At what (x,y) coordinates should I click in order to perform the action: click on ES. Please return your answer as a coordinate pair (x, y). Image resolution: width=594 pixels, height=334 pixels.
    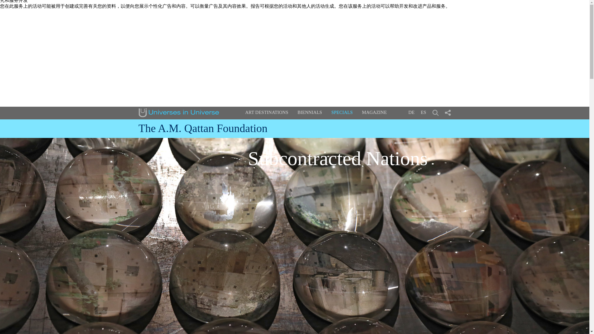
    Looking at the image, I should click on (423, 112).